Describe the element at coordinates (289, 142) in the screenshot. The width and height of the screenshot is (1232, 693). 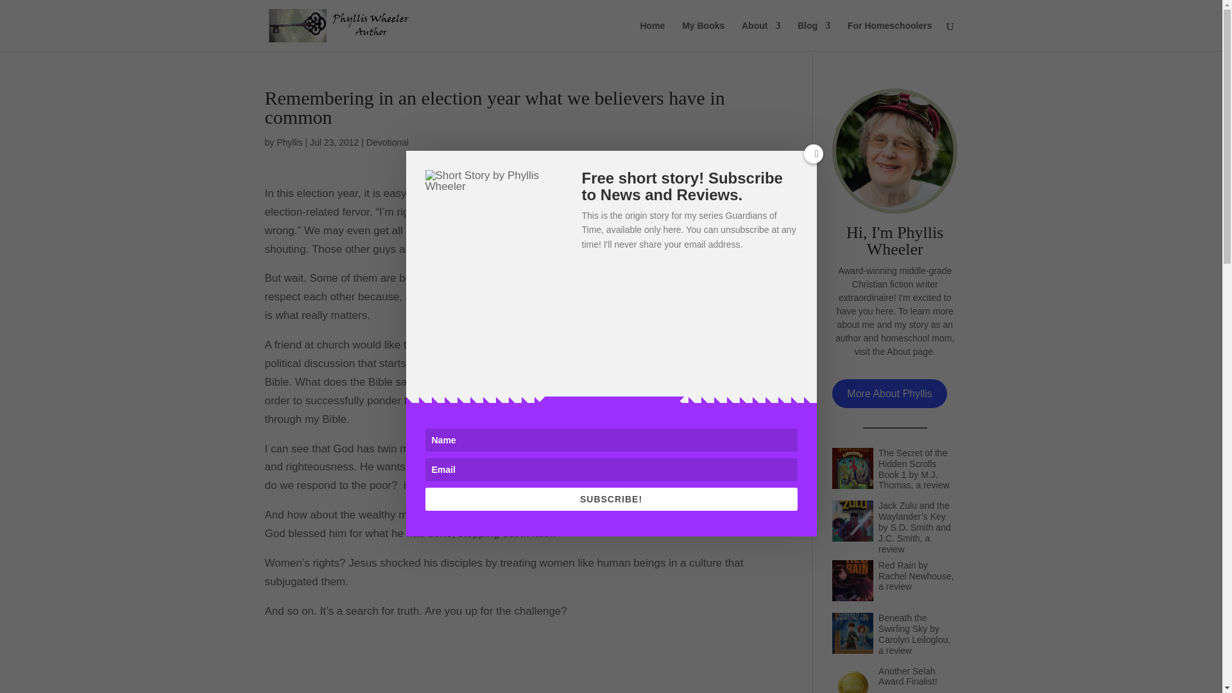
I see `Phyllis` at that location.